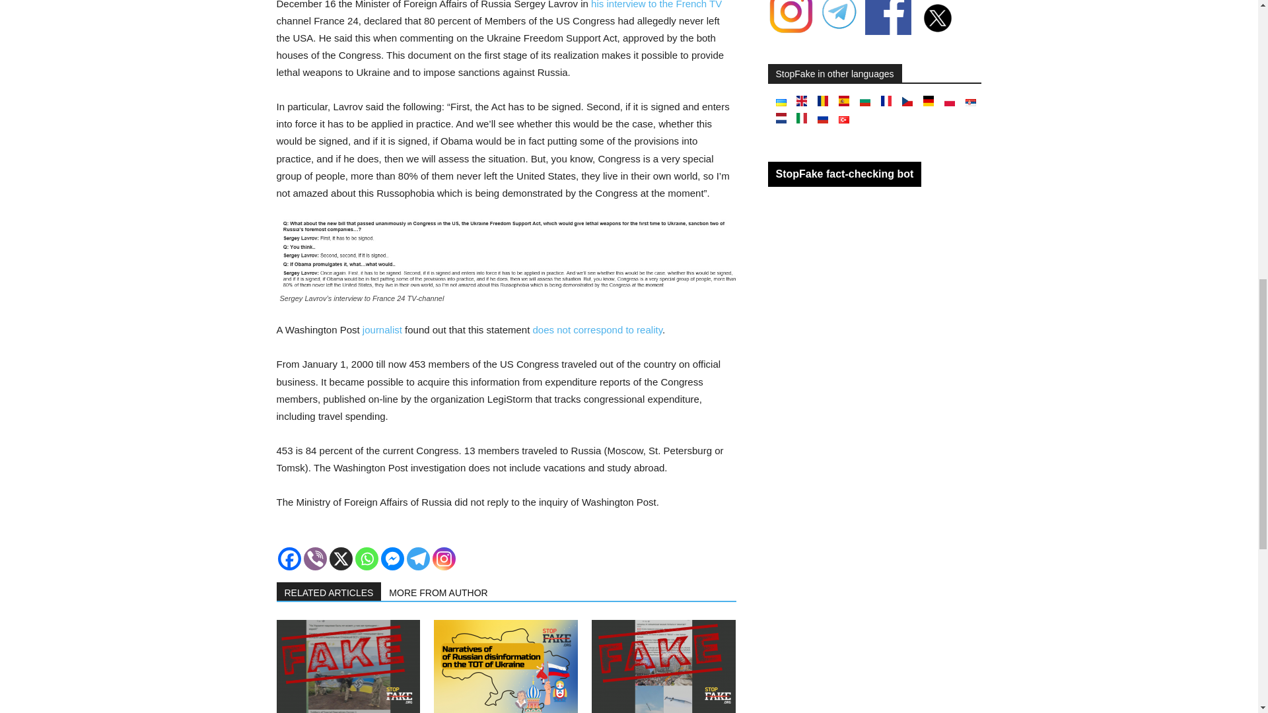 This screenshot has width=1268, height=713. Describe the element at coordinates (316, 559) in the screenshot. I see `Viber` at that location.